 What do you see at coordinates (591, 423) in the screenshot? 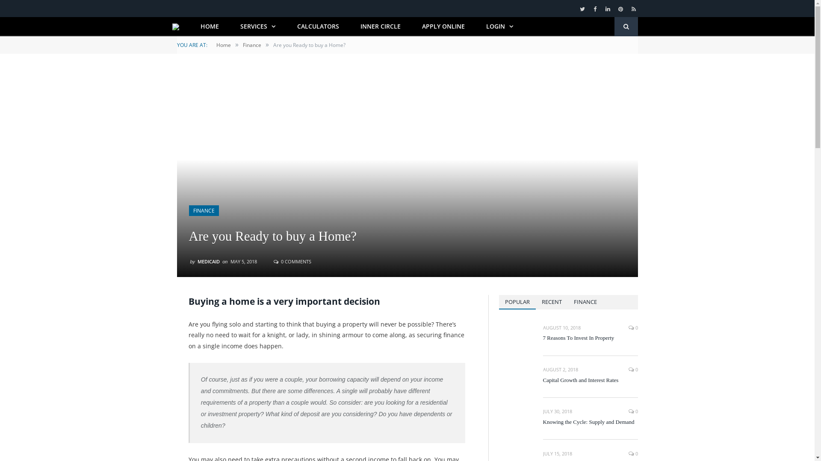
I see `Knowing the Cycle: Supply and Demand` at bounding box center [591, 423].